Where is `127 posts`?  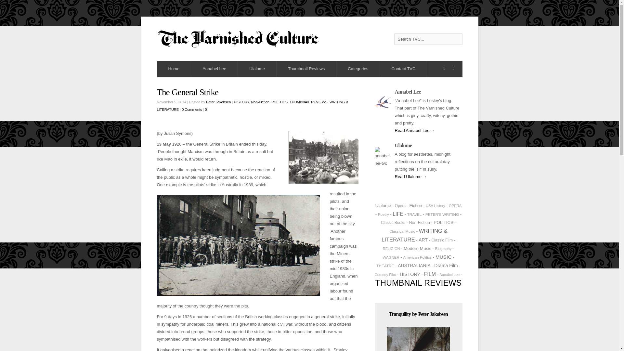
127 posts is located at coordinates (419, 223).